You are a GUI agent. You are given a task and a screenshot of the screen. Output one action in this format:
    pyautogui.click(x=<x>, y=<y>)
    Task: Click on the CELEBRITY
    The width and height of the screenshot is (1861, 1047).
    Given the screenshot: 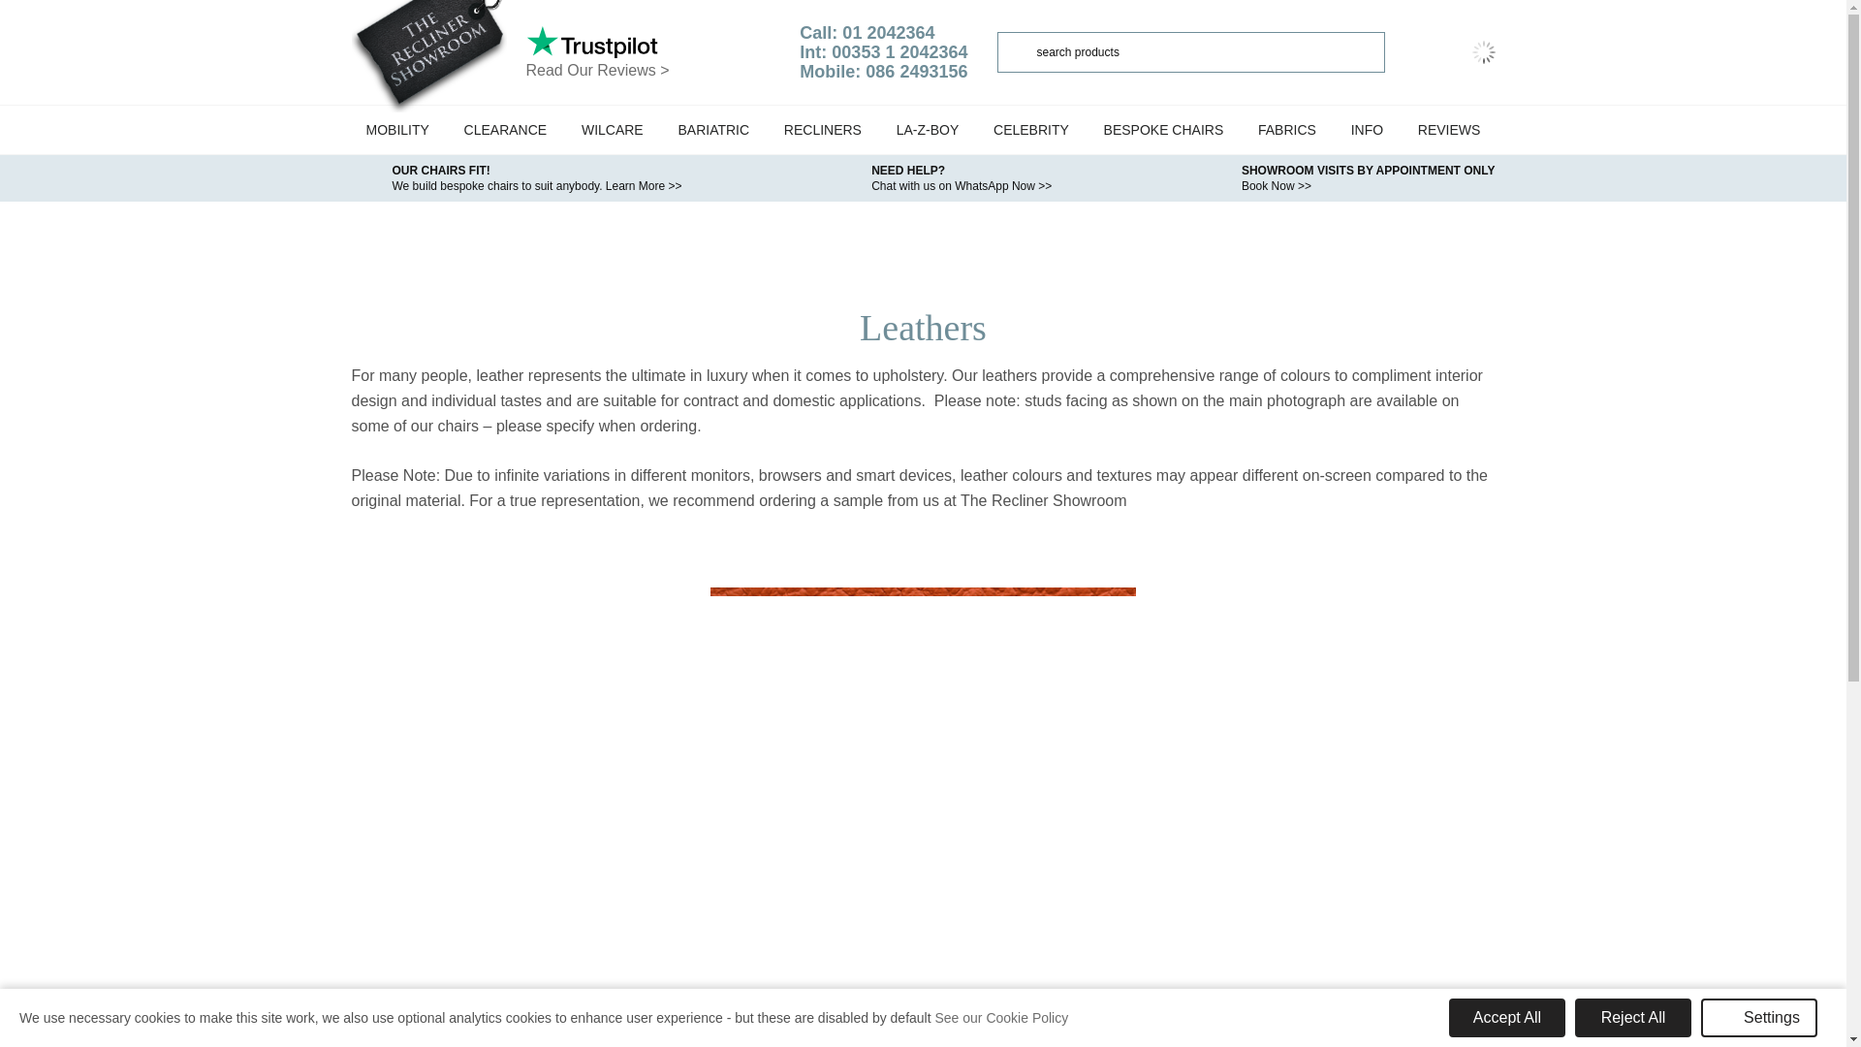 What is the action you would take?
    pyautogui.click(x=1030, y=130)
    